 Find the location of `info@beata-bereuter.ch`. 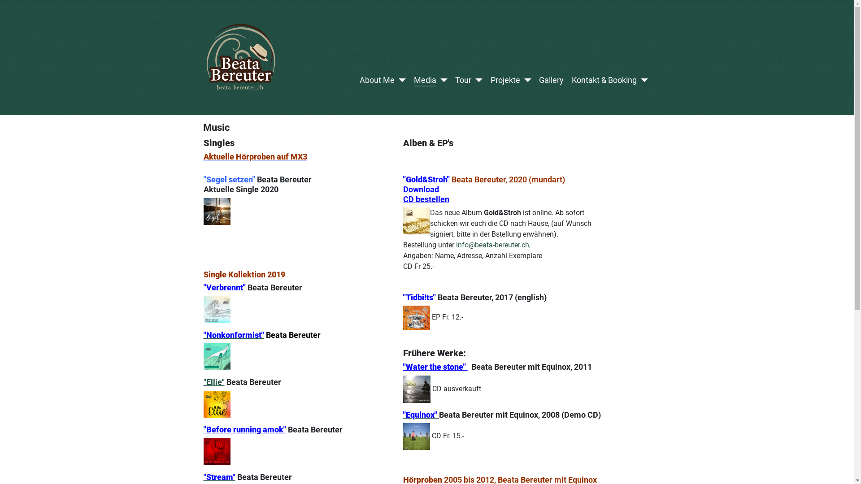

info@beata-bereuter.ch is located at coordinates (492, 245).